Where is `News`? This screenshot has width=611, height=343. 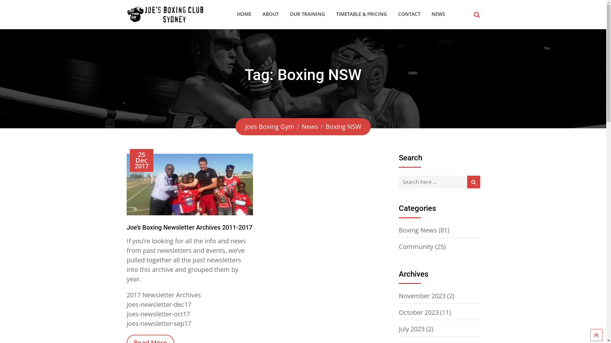 News is located at coordinates (310, 126).